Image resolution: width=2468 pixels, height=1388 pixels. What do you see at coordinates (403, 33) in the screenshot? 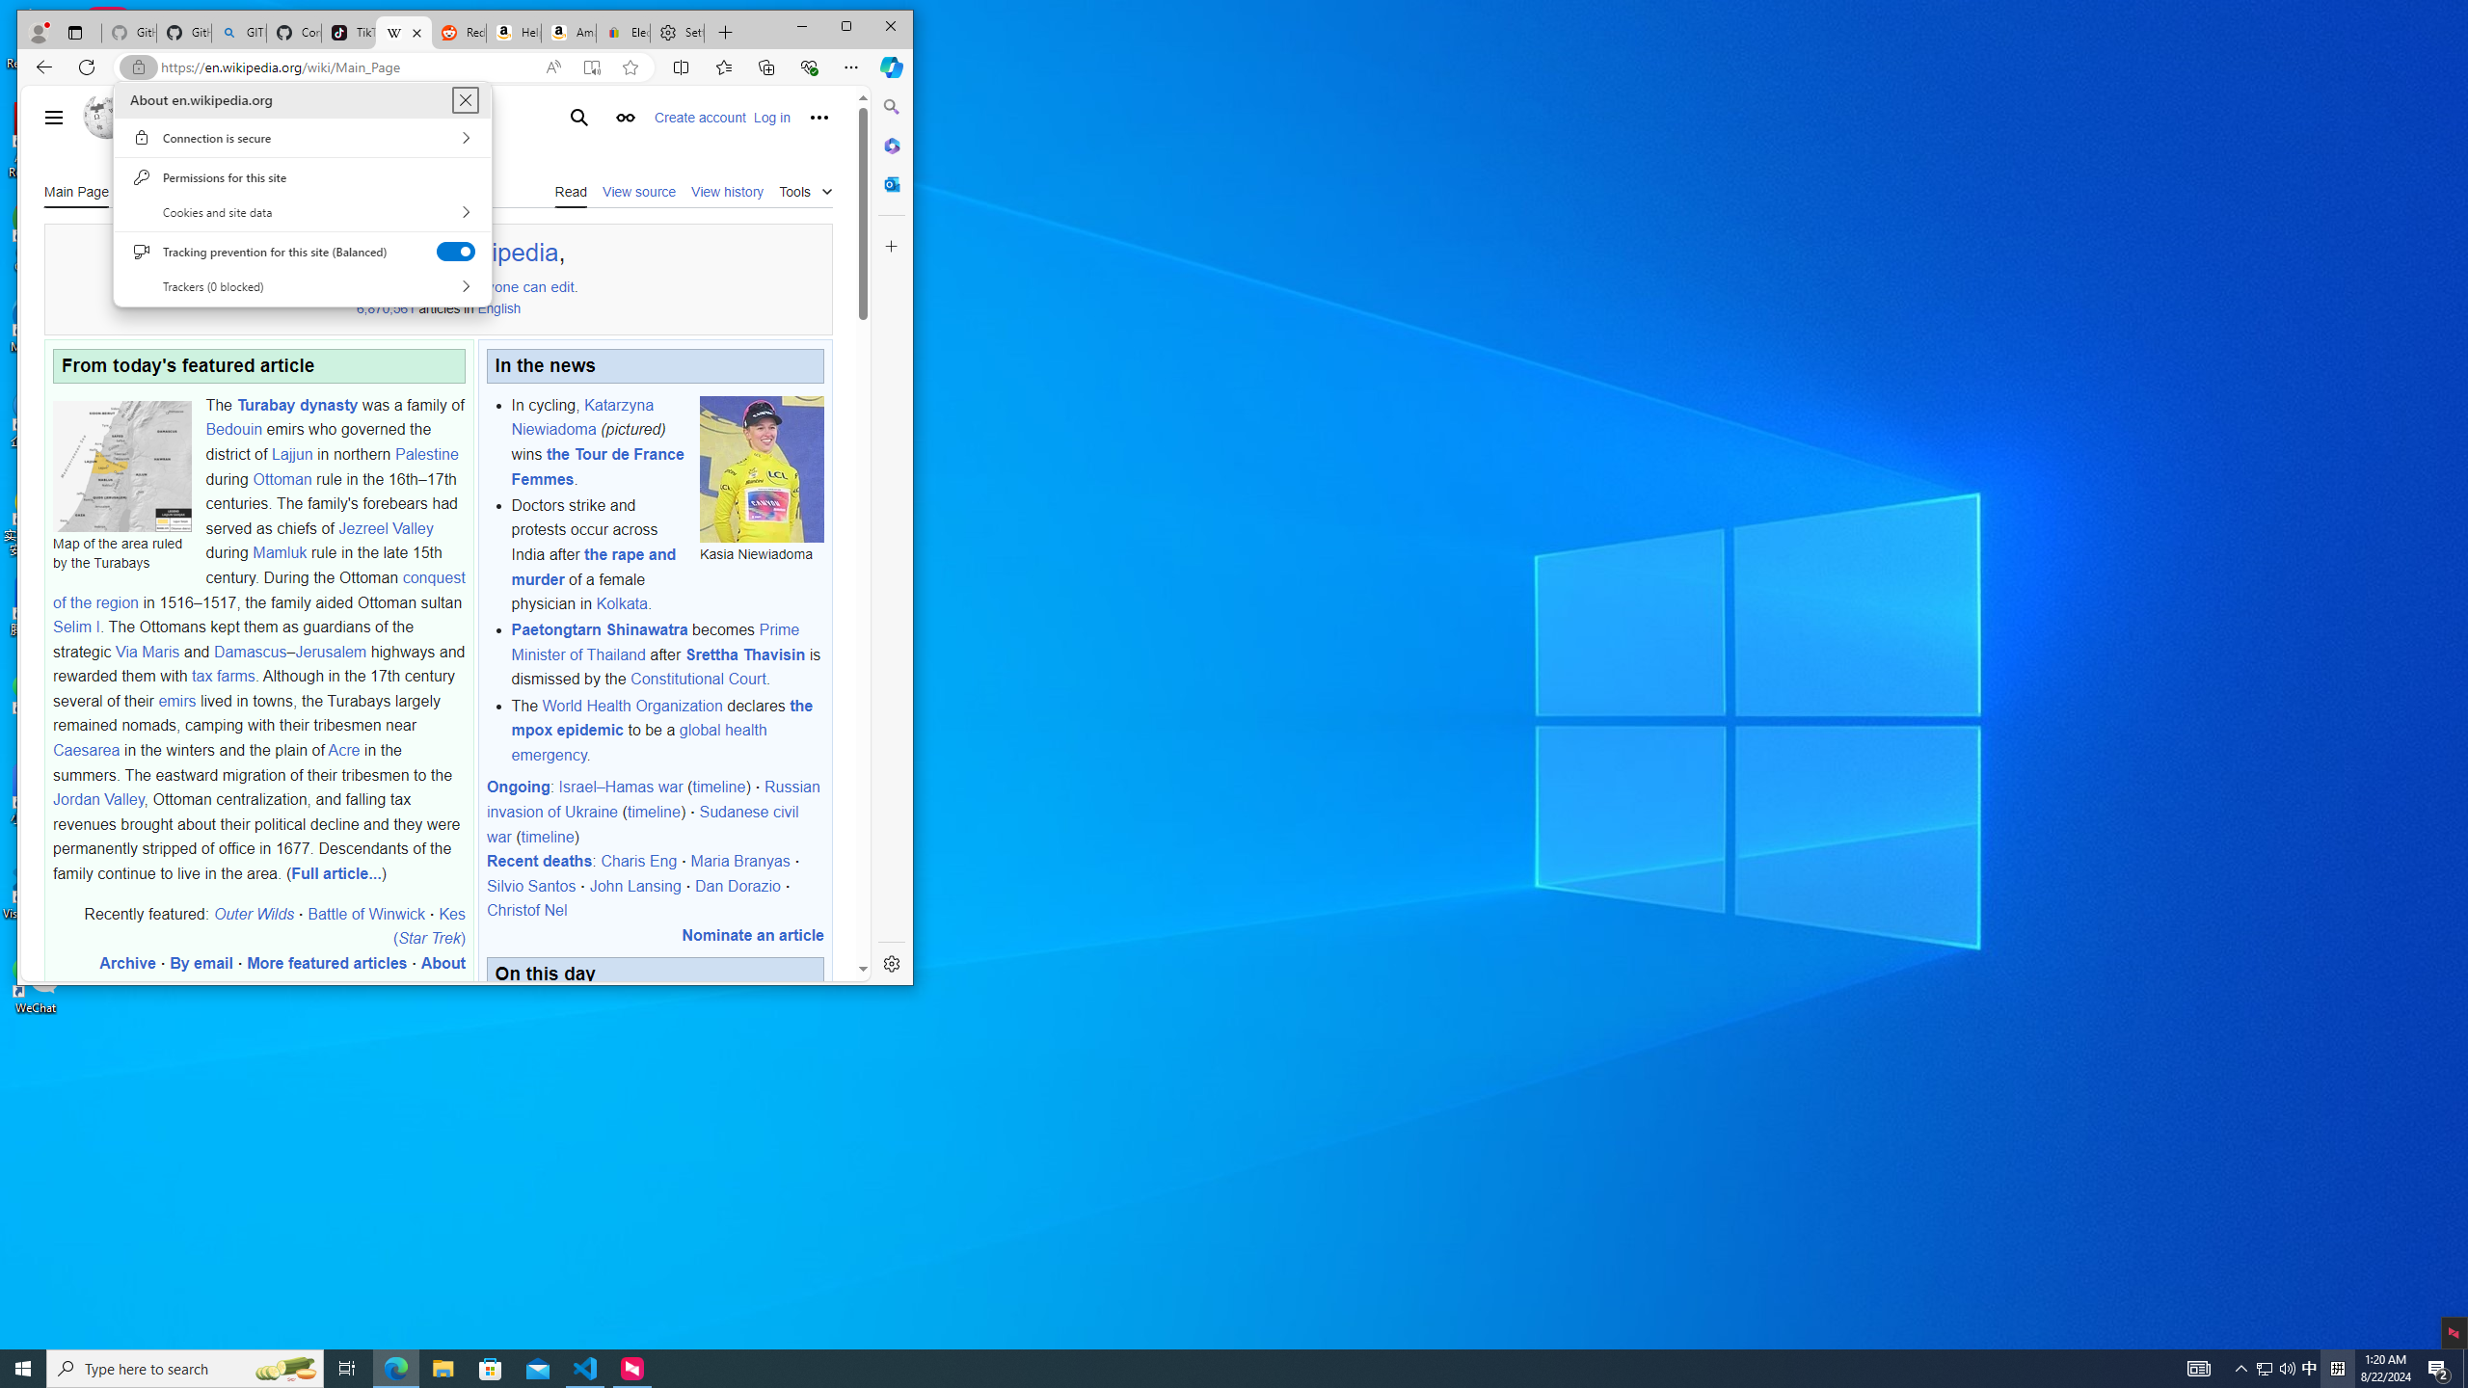
I see `Wikipedia, the free encyclopedia` at bounding box center [403, 33].